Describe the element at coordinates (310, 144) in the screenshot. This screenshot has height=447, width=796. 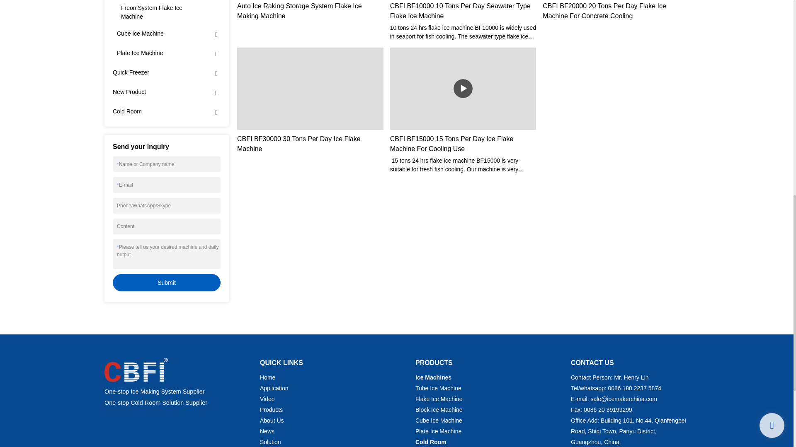
I see `CBFI BF30000 30 Tons Per Day Ice Flake Machine` at that location.